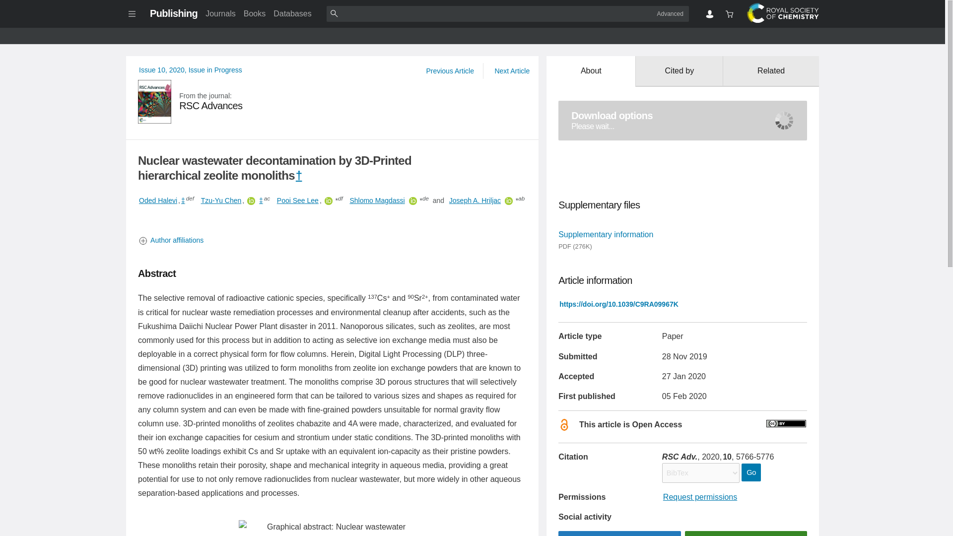  I want to click on Publishing, so click(173, 13).